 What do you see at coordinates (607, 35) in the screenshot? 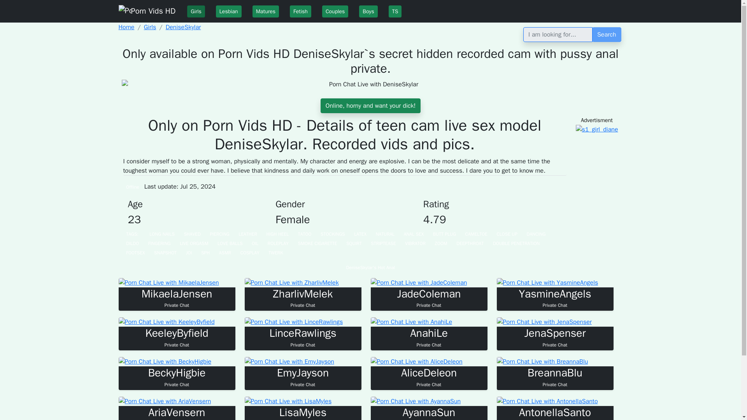
I see `Search` at bounding box center [607, 35].